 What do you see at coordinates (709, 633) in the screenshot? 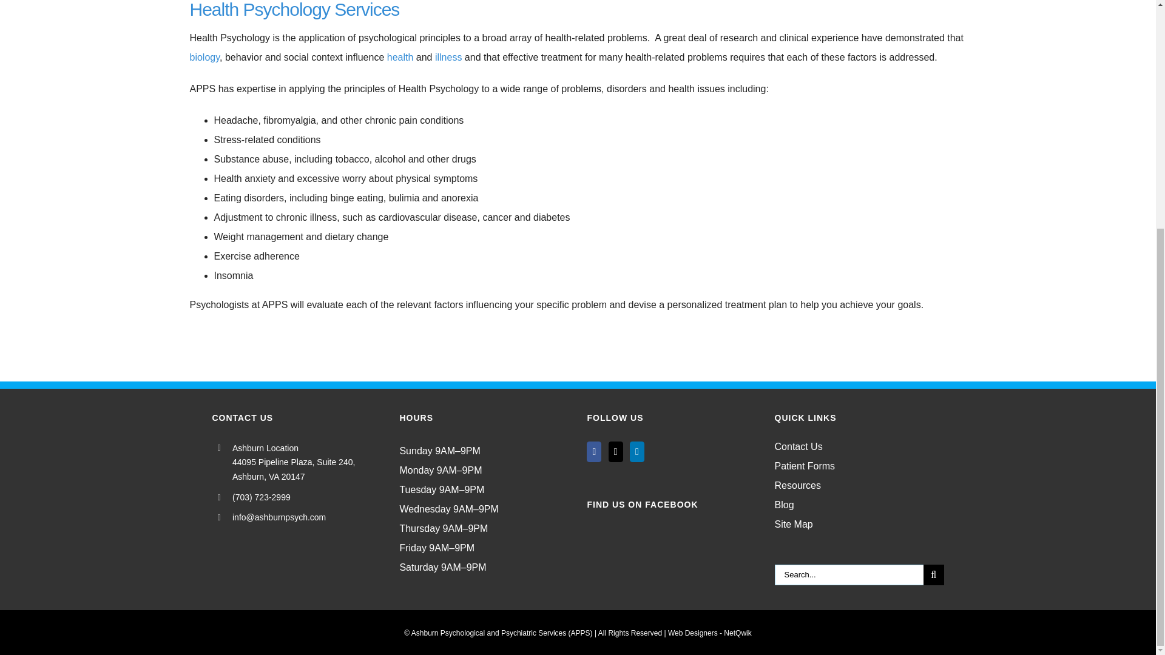
I see `Web Designers` at bounding box center [709, 633].